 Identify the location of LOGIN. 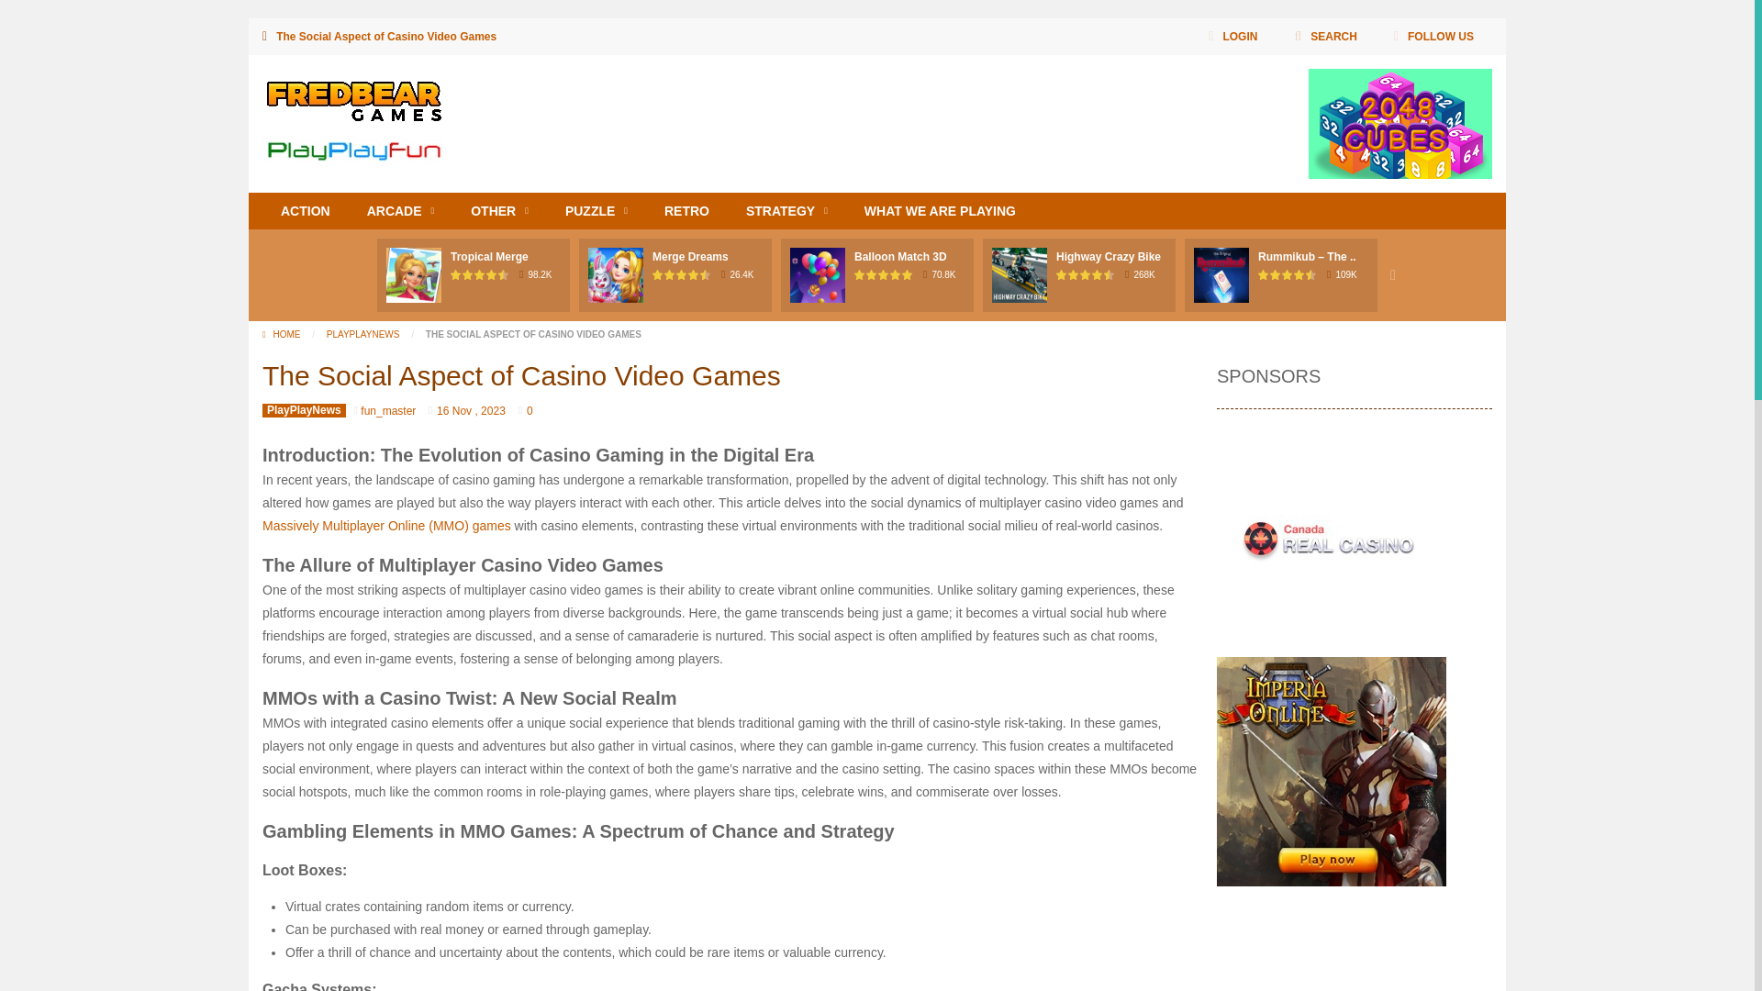
(1232, 37).